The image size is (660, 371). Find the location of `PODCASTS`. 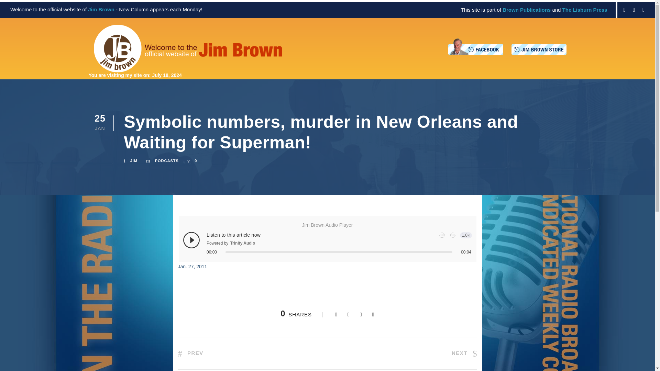

PODCASTS is located at coordinates (167, 161).